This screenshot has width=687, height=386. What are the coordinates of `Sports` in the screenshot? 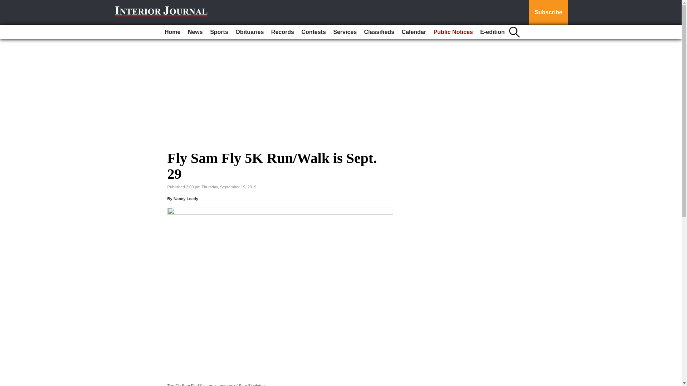 It's located at (219, 32).